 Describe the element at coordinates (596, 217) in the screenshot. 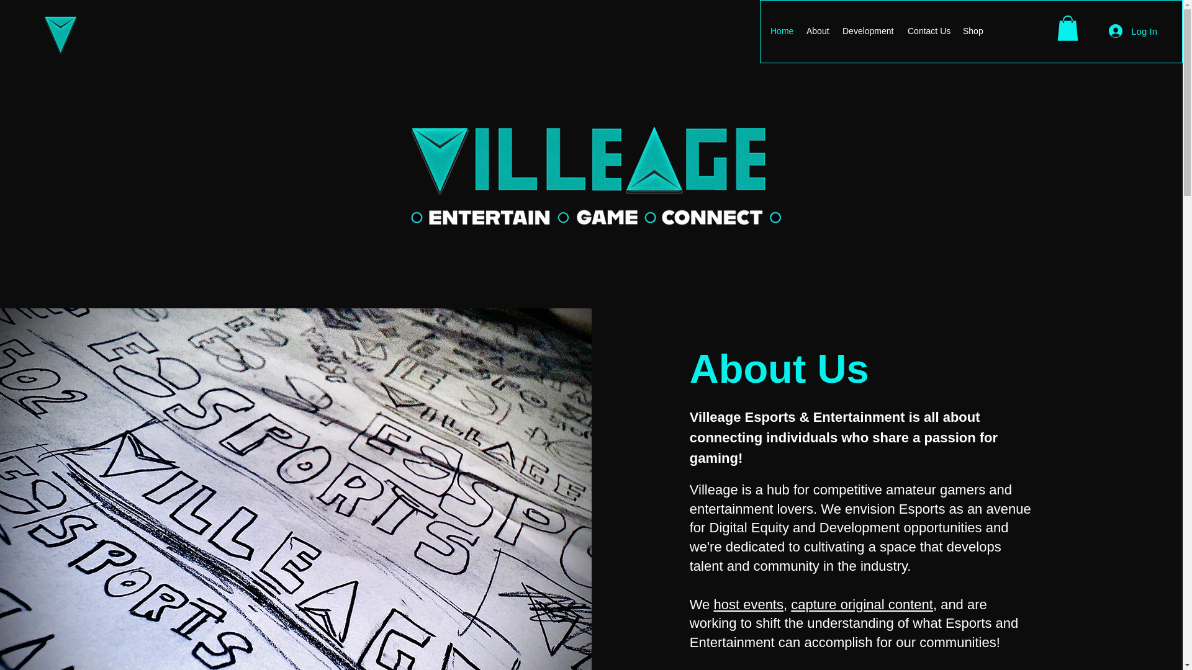

I see `GameEntertainConnect.png` at that location.